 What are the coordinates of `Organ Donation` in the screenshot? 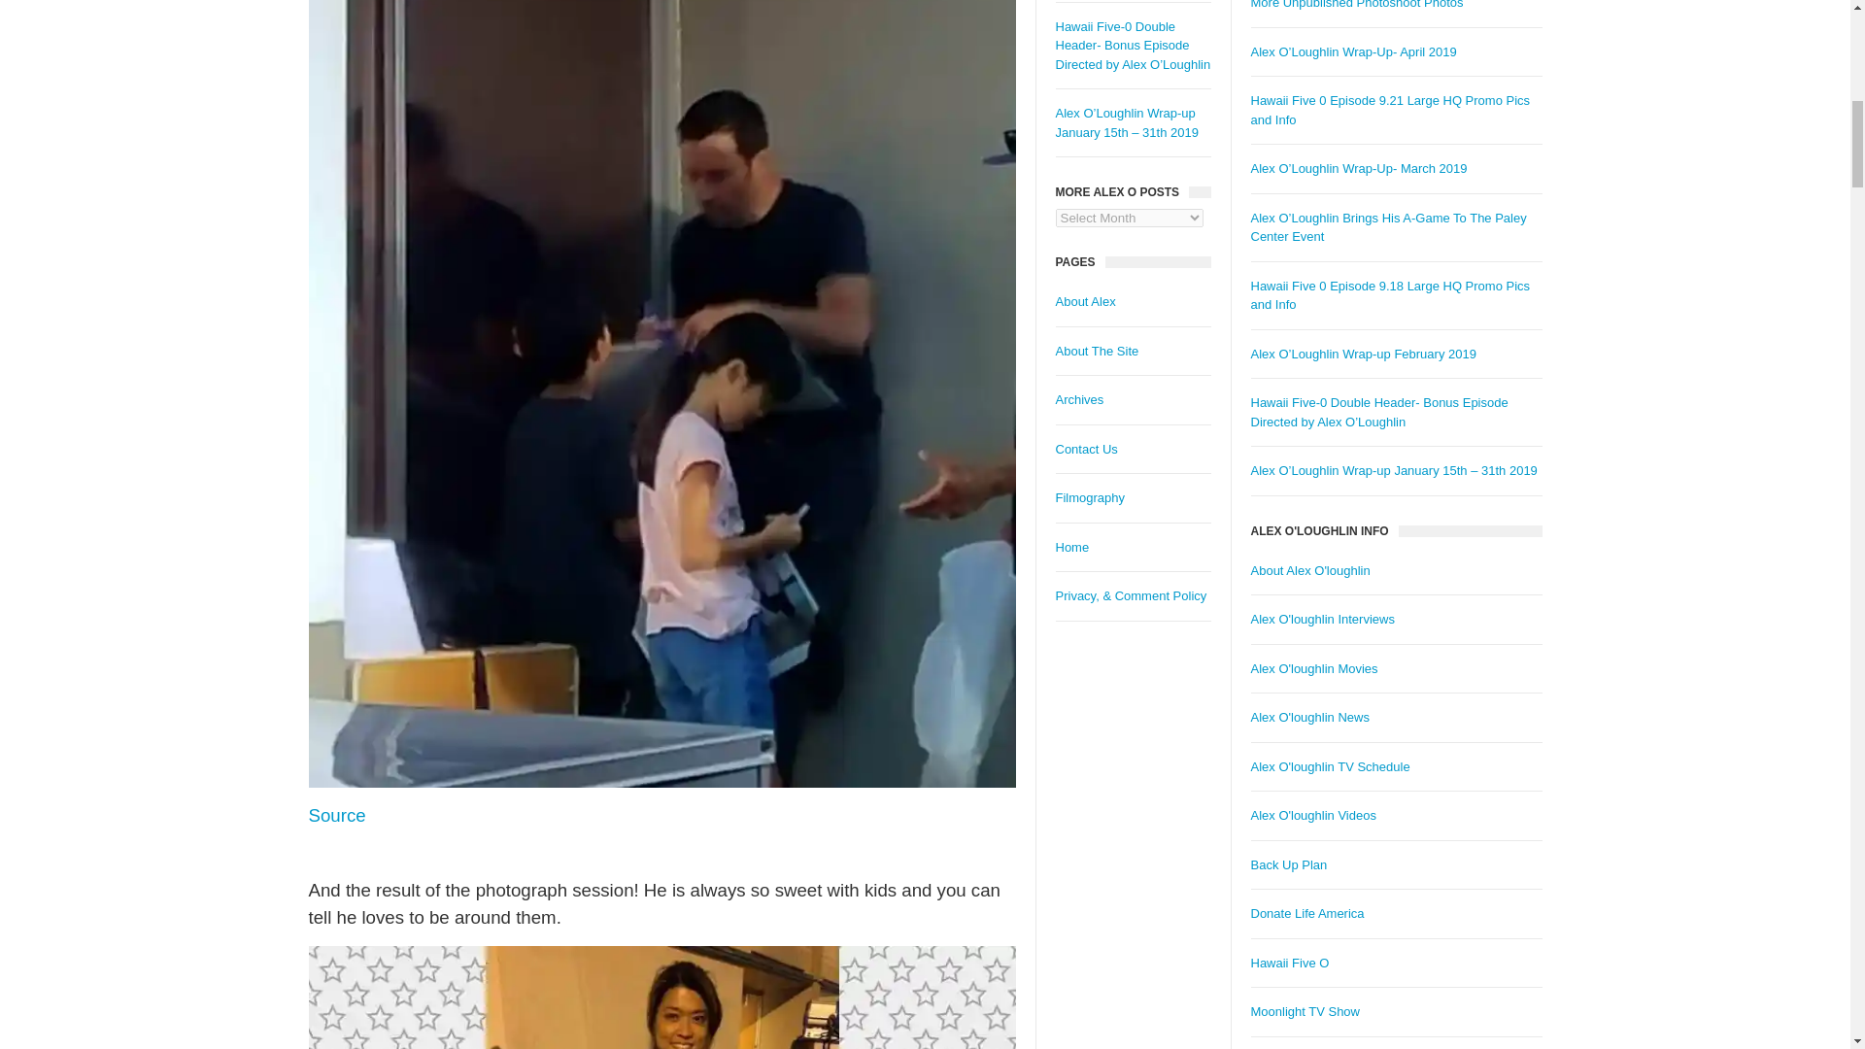 It's located at (1307, 913).